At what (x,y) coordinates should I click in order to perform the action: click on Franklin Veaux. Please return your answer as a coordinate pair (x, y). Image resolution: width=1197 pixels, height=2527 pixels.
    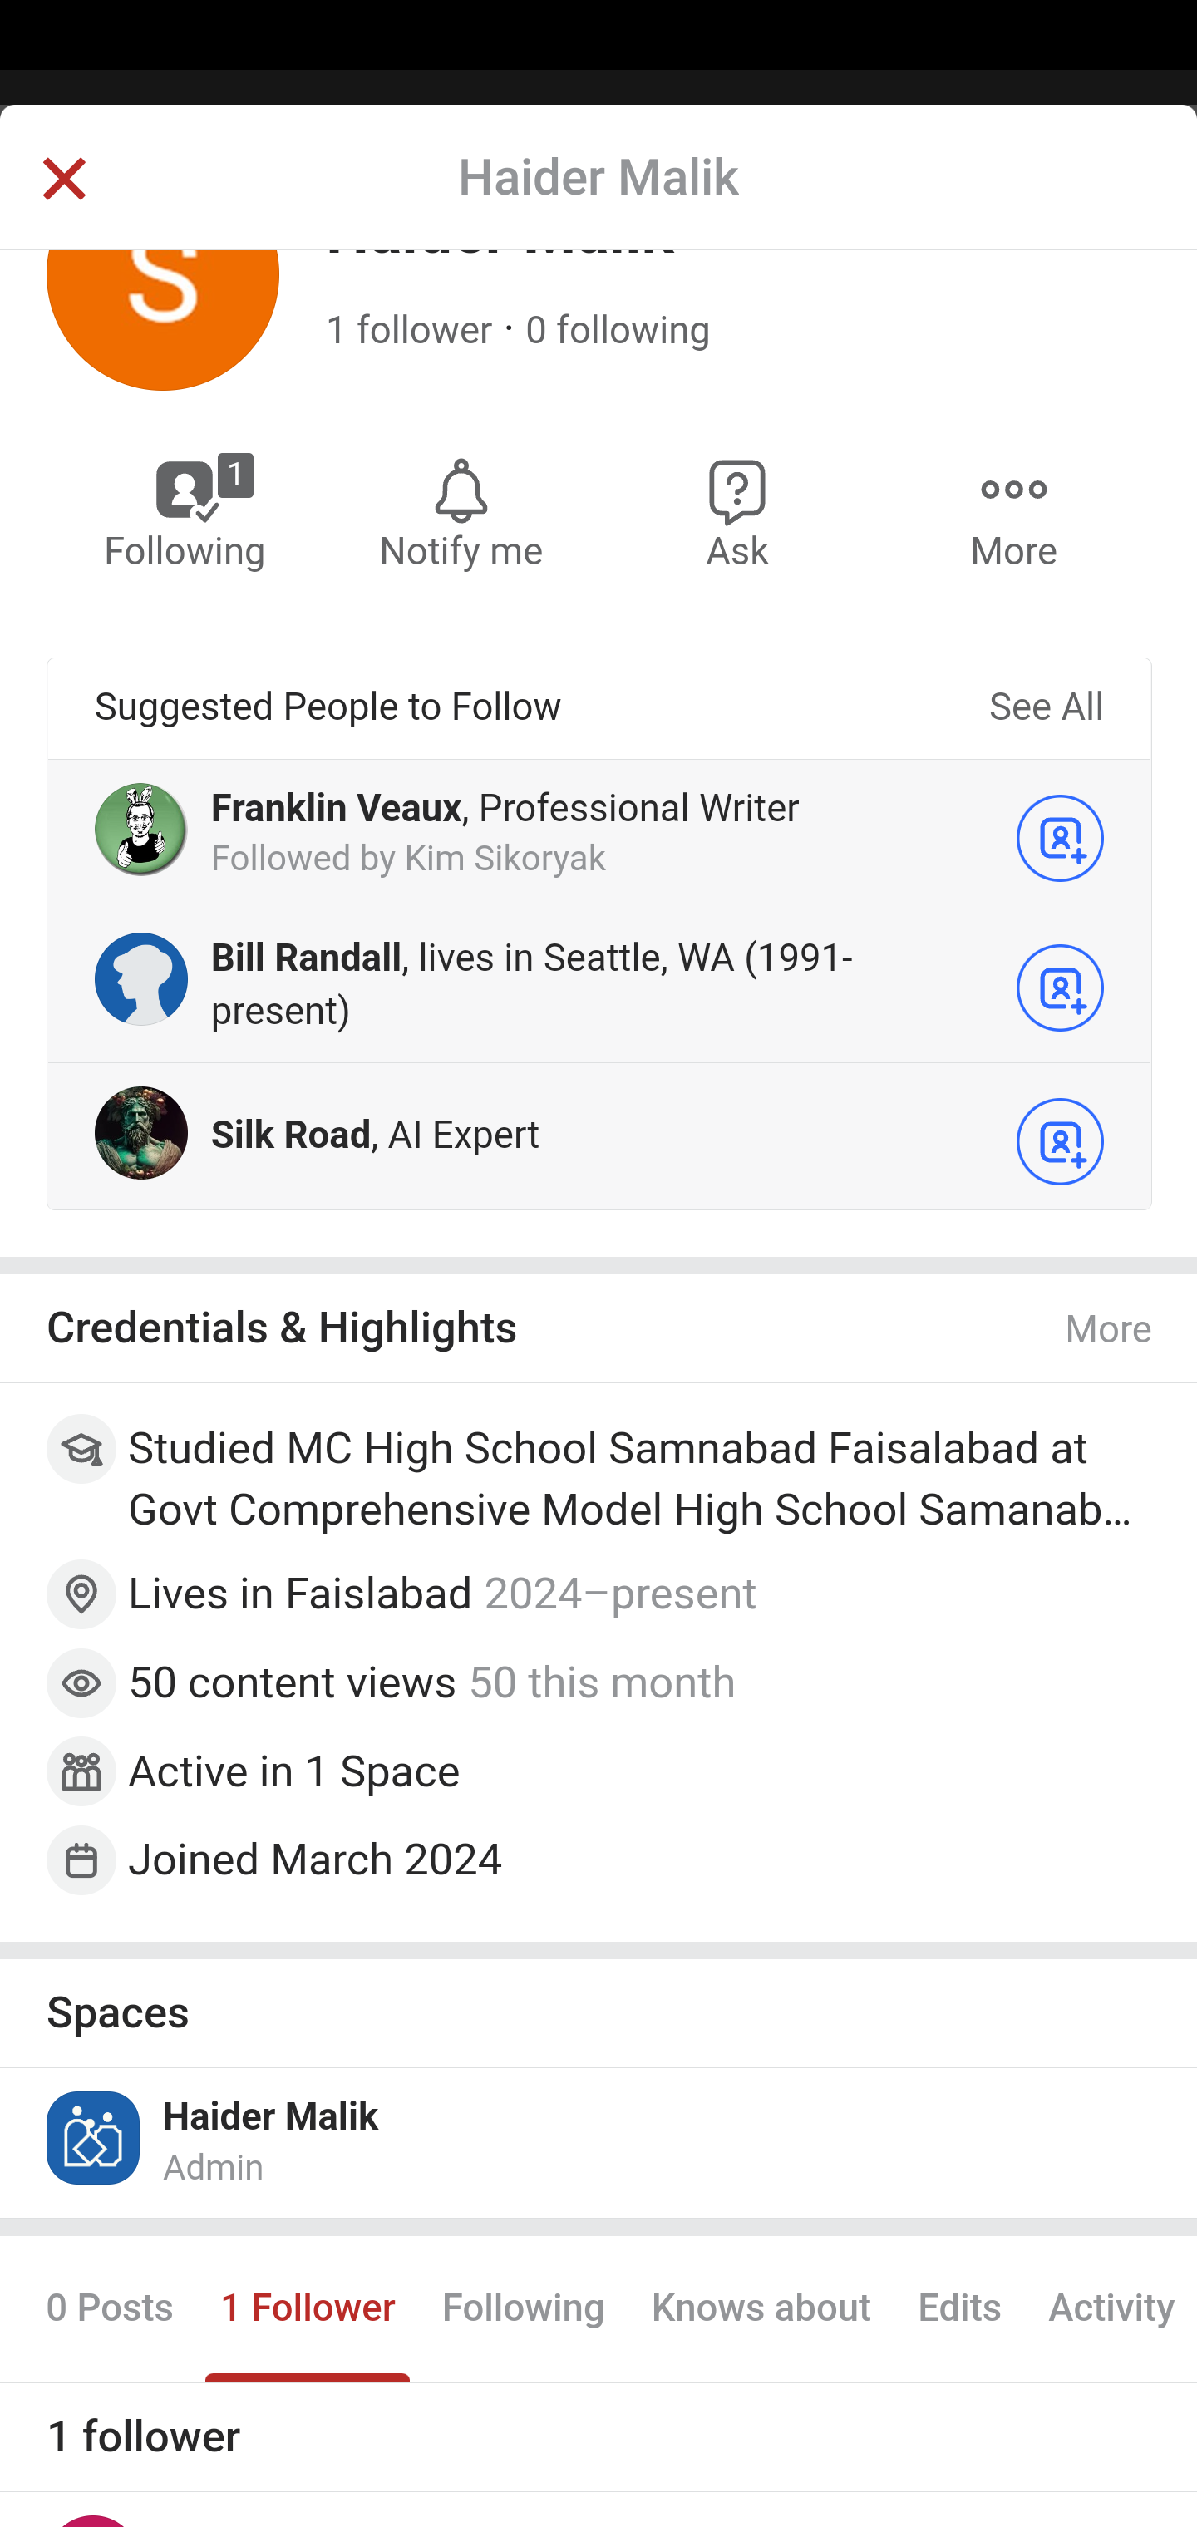
    Looking at the image, I should click on (335, 812).